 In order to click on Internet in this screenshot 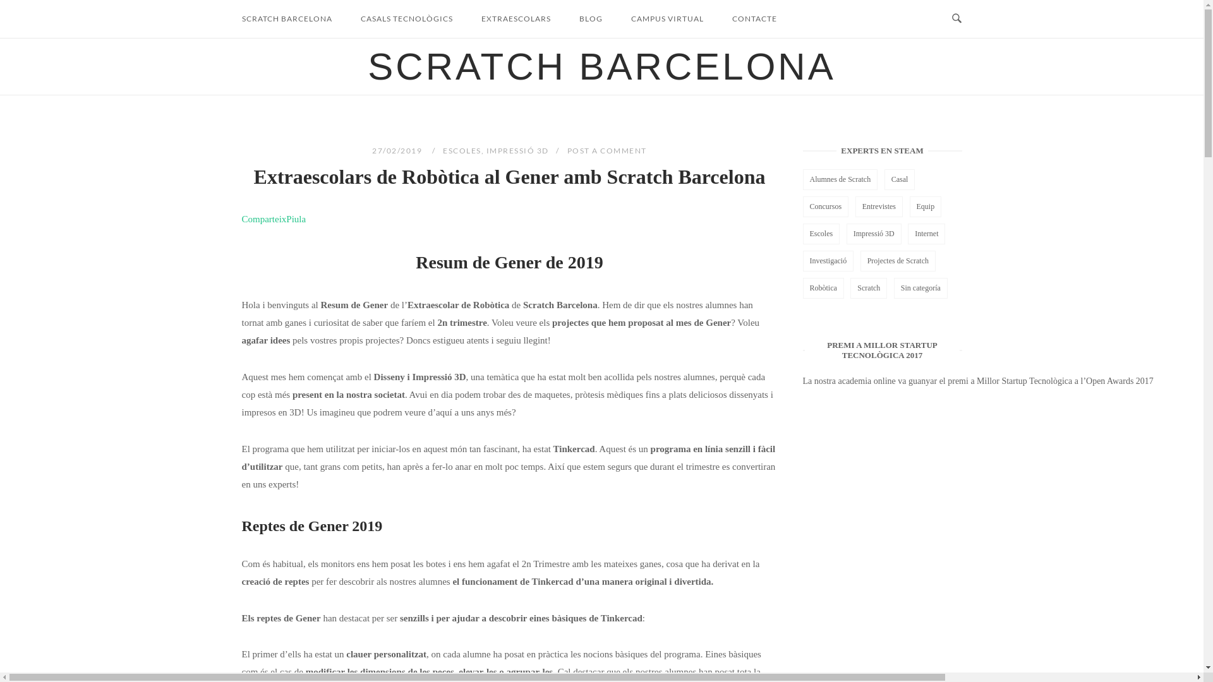, I will do `click(926, 234)`.